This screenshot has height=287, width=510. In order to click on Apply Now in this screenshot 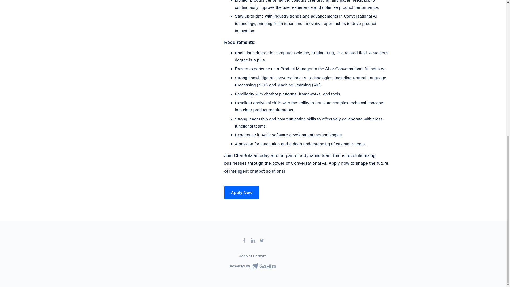, I will do `click(242, 192)`.